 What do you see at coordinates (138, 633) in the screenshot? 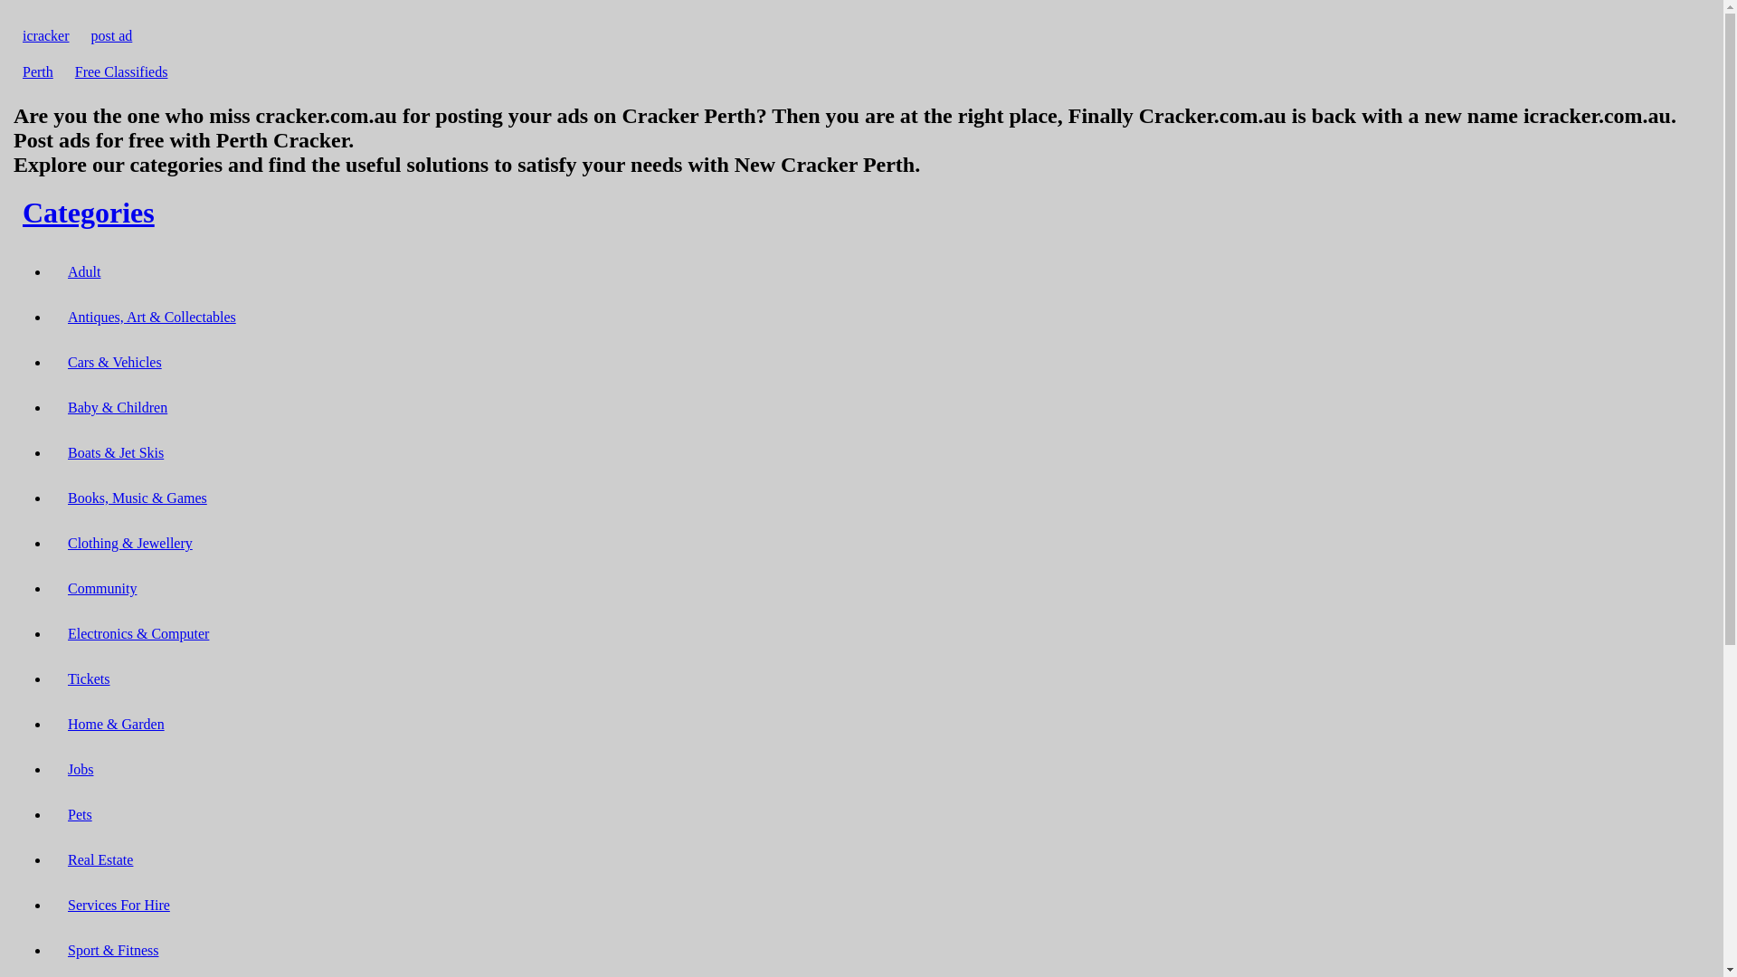
I see `Electronics & Computer` at bounding box center [138, 633].